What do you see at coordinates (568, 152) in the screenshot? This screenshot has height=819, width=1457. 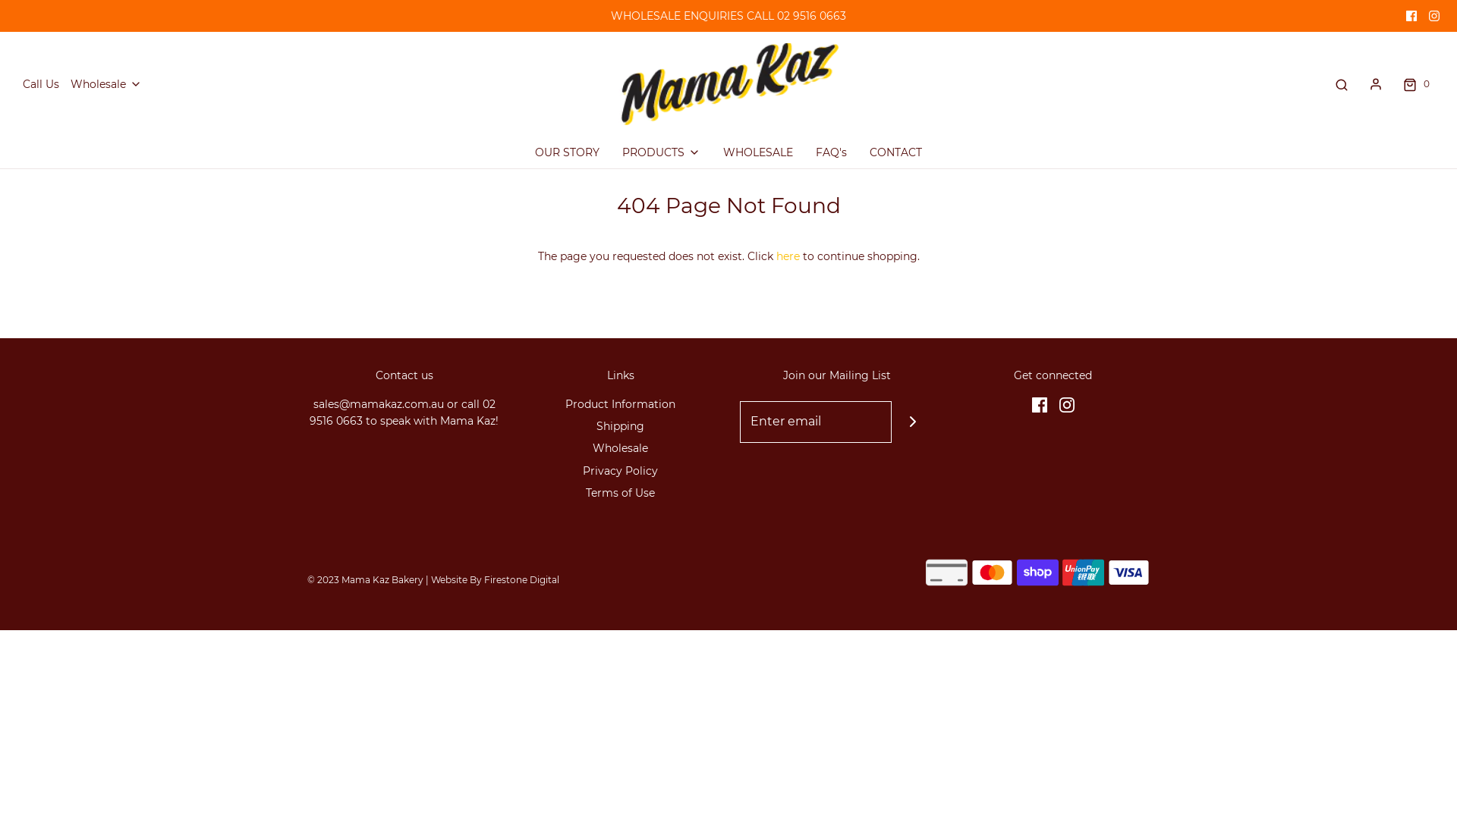 I see `OUR STORY` at bounding box center [568, 152].